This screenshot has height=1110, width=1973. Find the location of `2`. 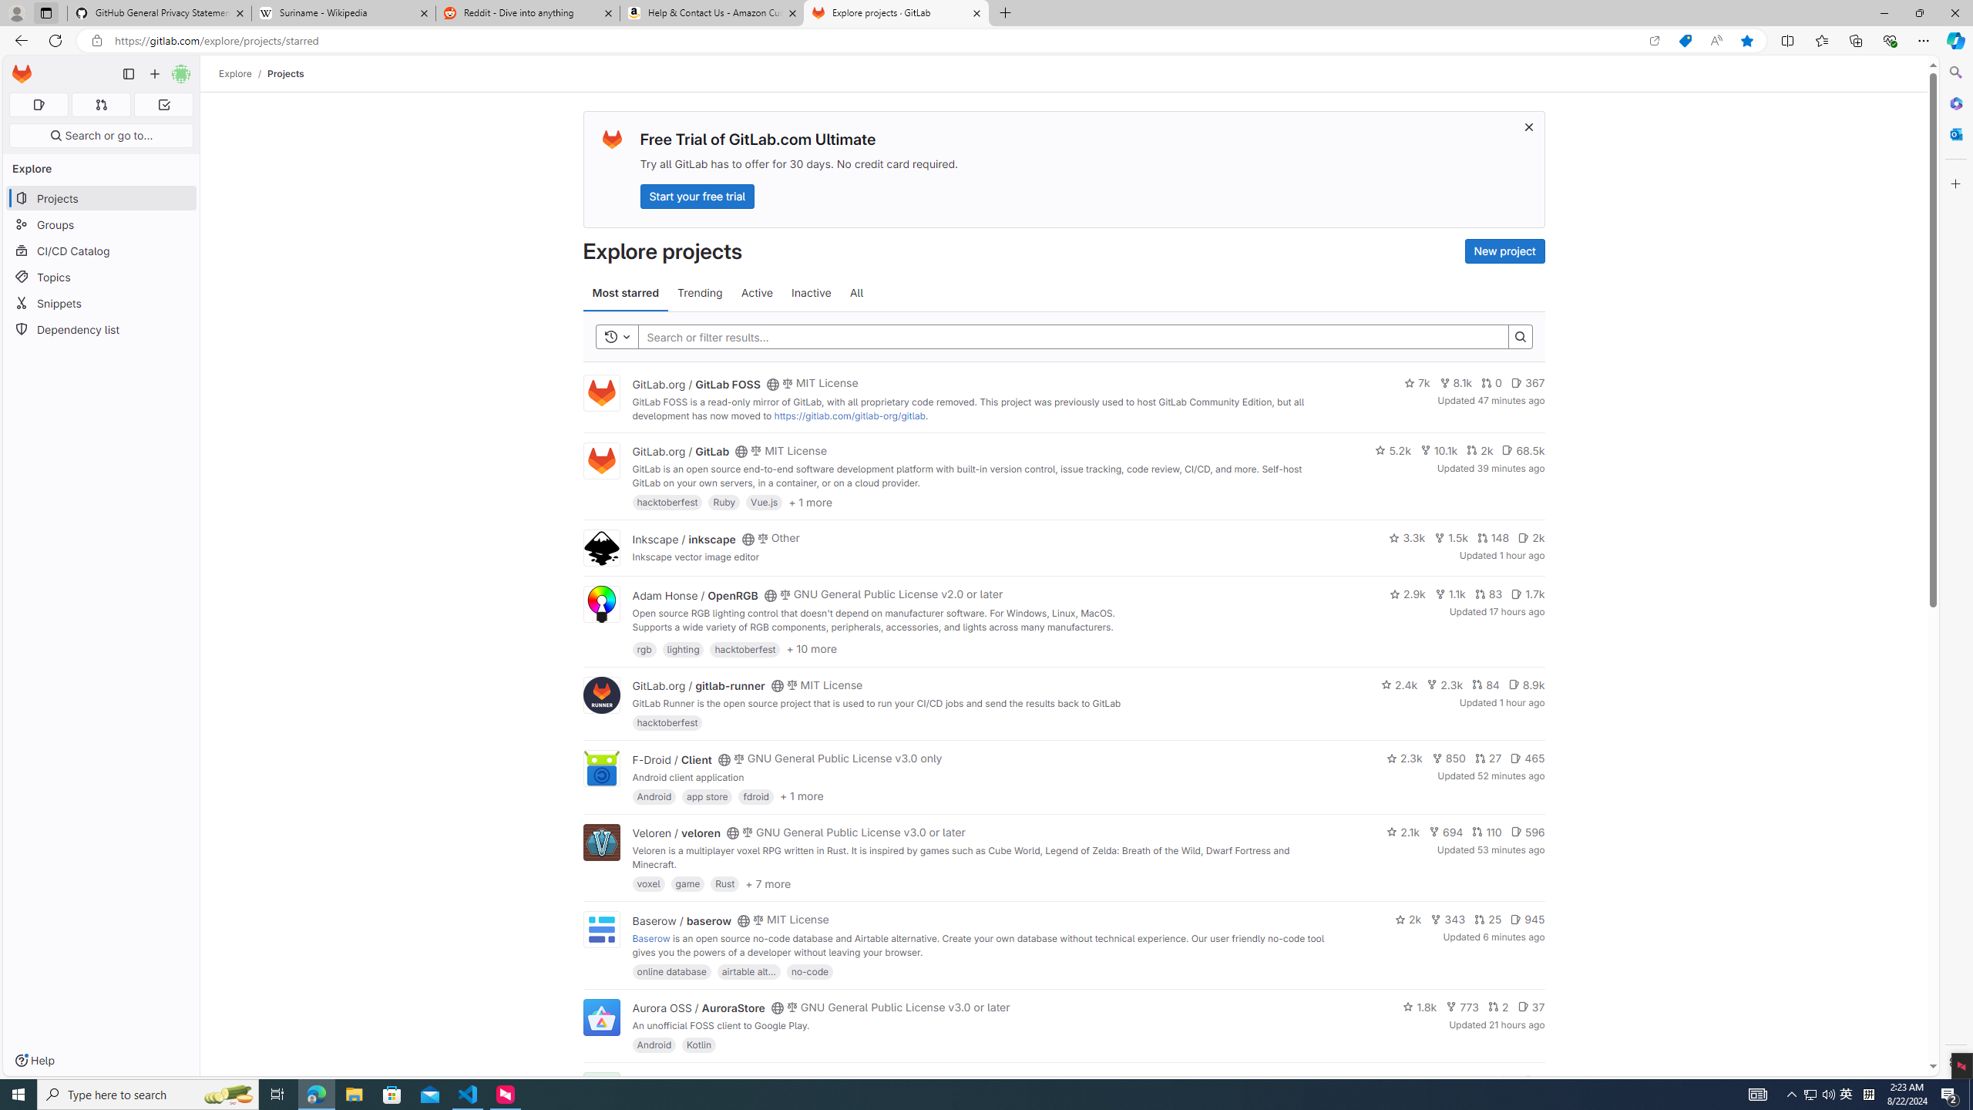

2 is located at coordinates (1498, 1007).